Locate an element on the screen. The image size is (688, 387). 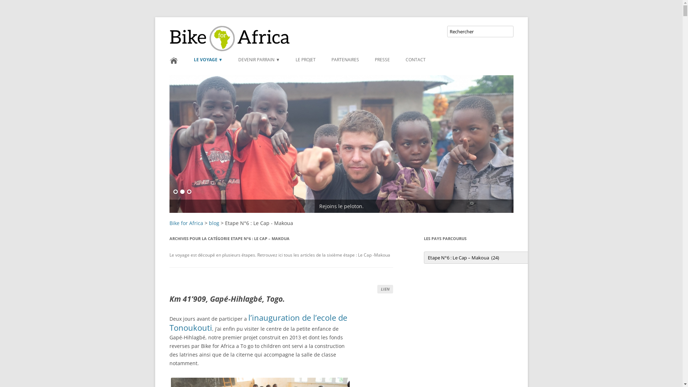
PRESSE is located at coordinates (382, 60).